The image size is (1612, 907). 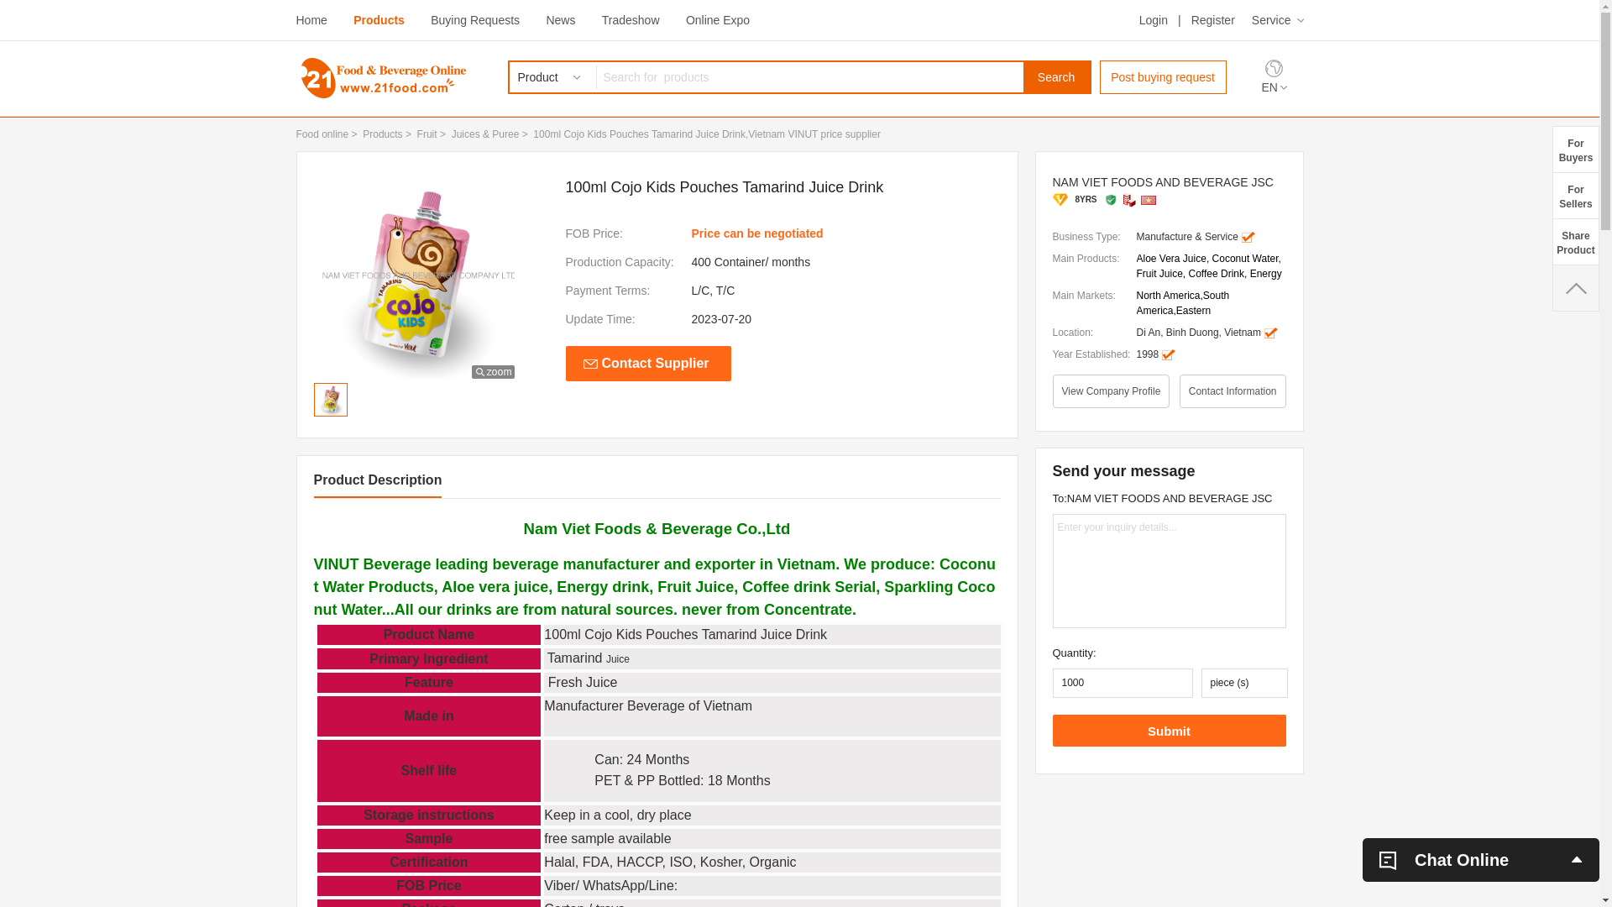 I want to click on Buying Requests, so click(x=475, y=20).